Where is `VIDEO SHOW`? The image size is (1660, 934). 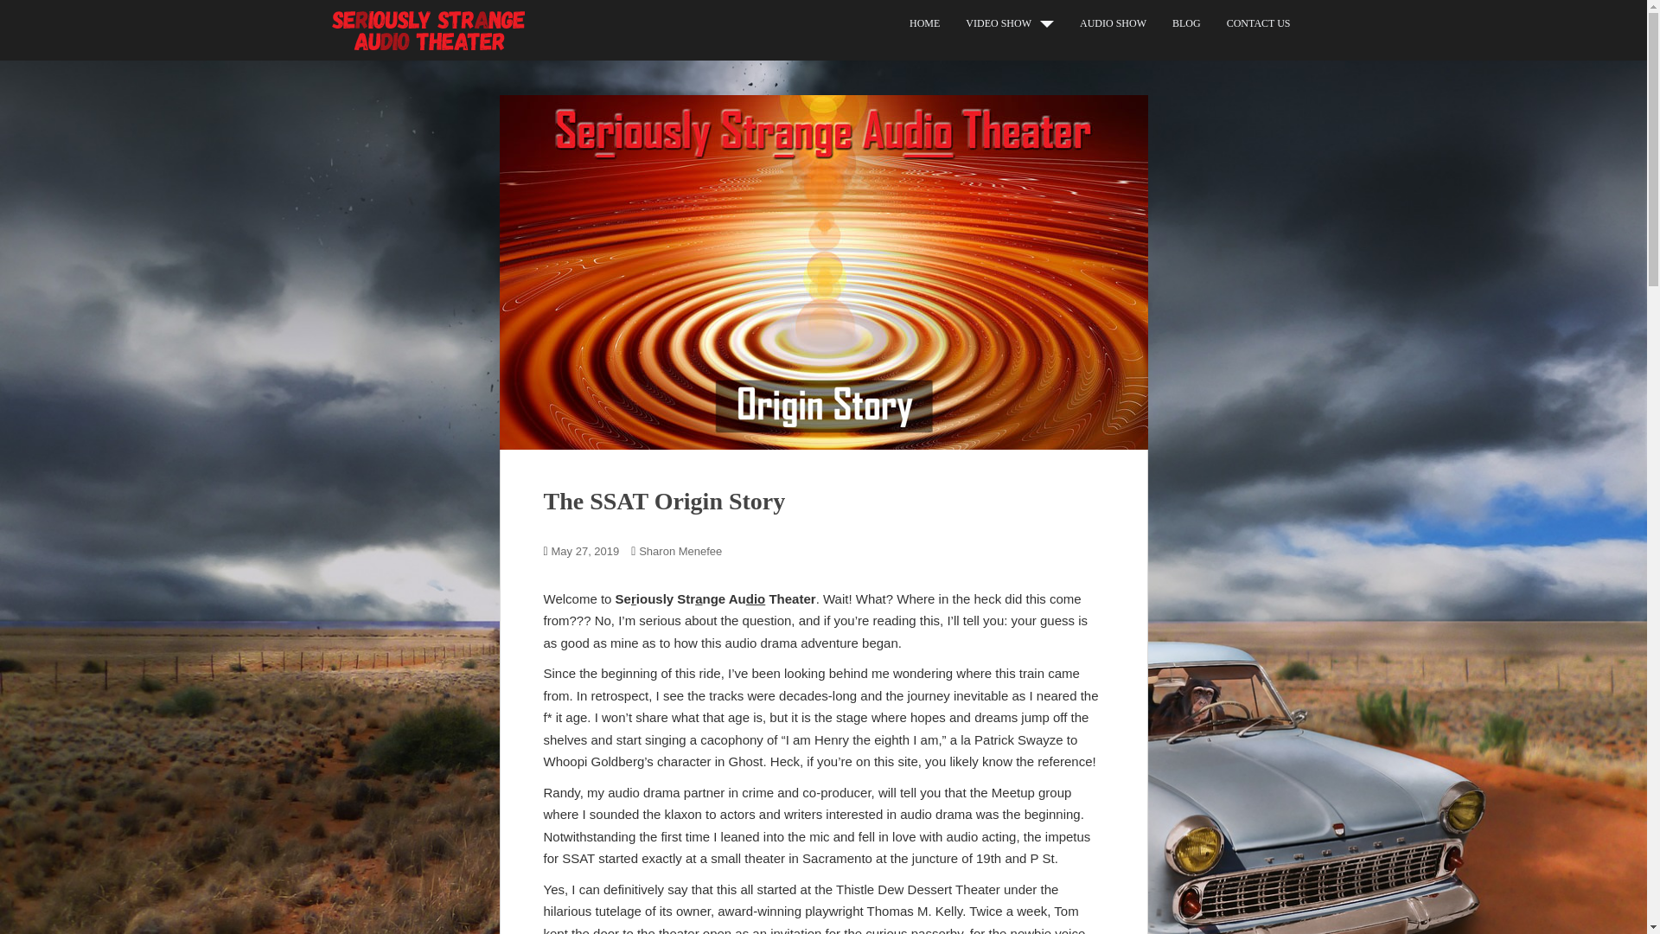
VIDEO SHOW is located at coordinates (998, 22).